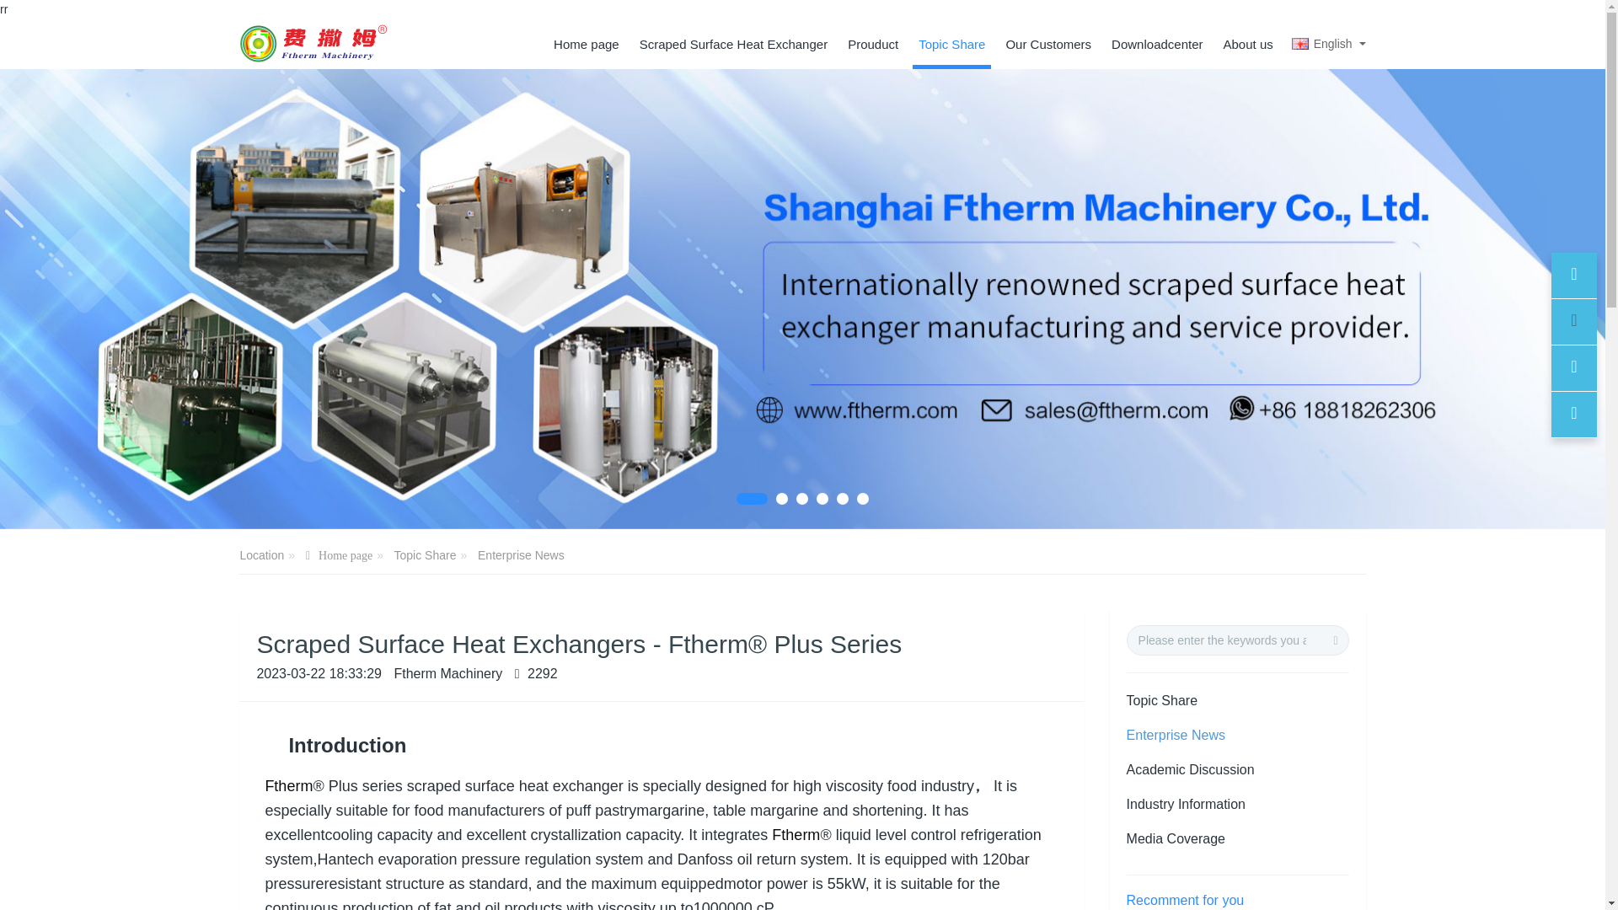 The height and width of the screenshot is (910, 1618). Describe the element at coordinates (1249, 44) in the screenshot. I see `About us` at that location.